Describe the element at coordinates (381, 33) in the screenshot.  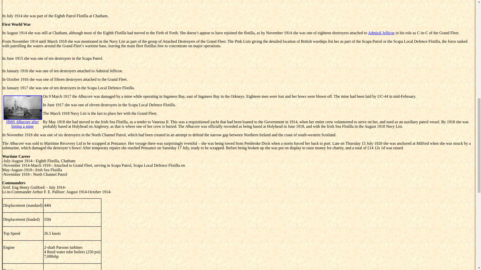
I see `Admiral Jellicoe` at that location.